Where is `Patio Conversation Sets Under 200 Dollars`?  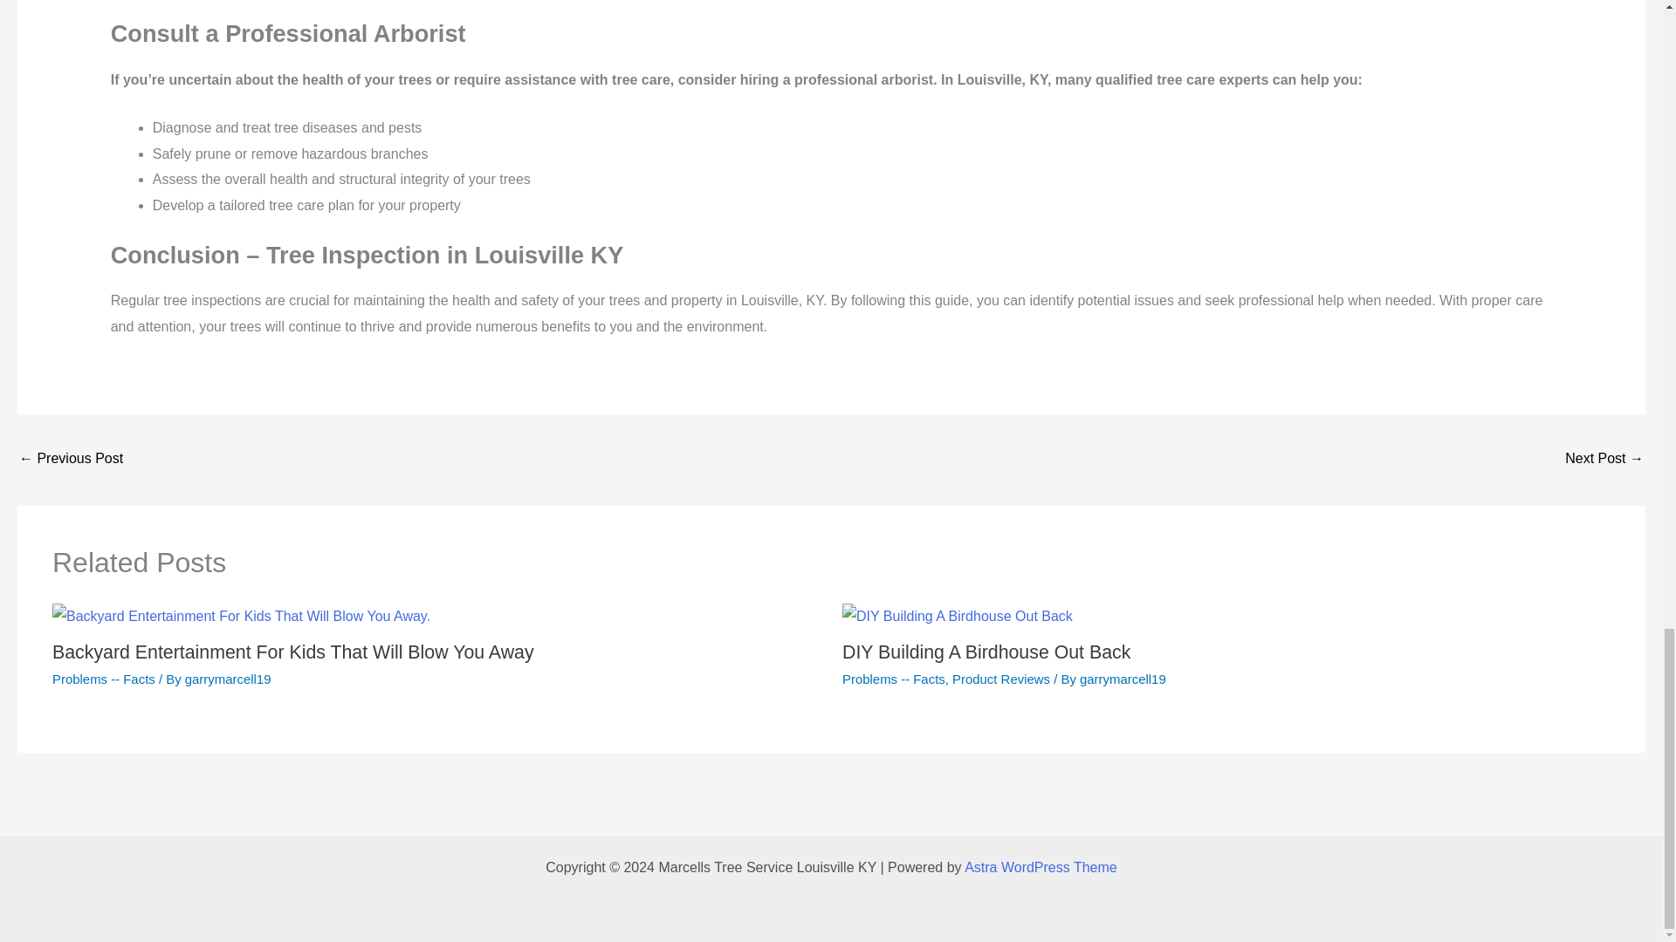
Patio Conversation Sets Under 200 Dollars is located at coordinates (70, 460).